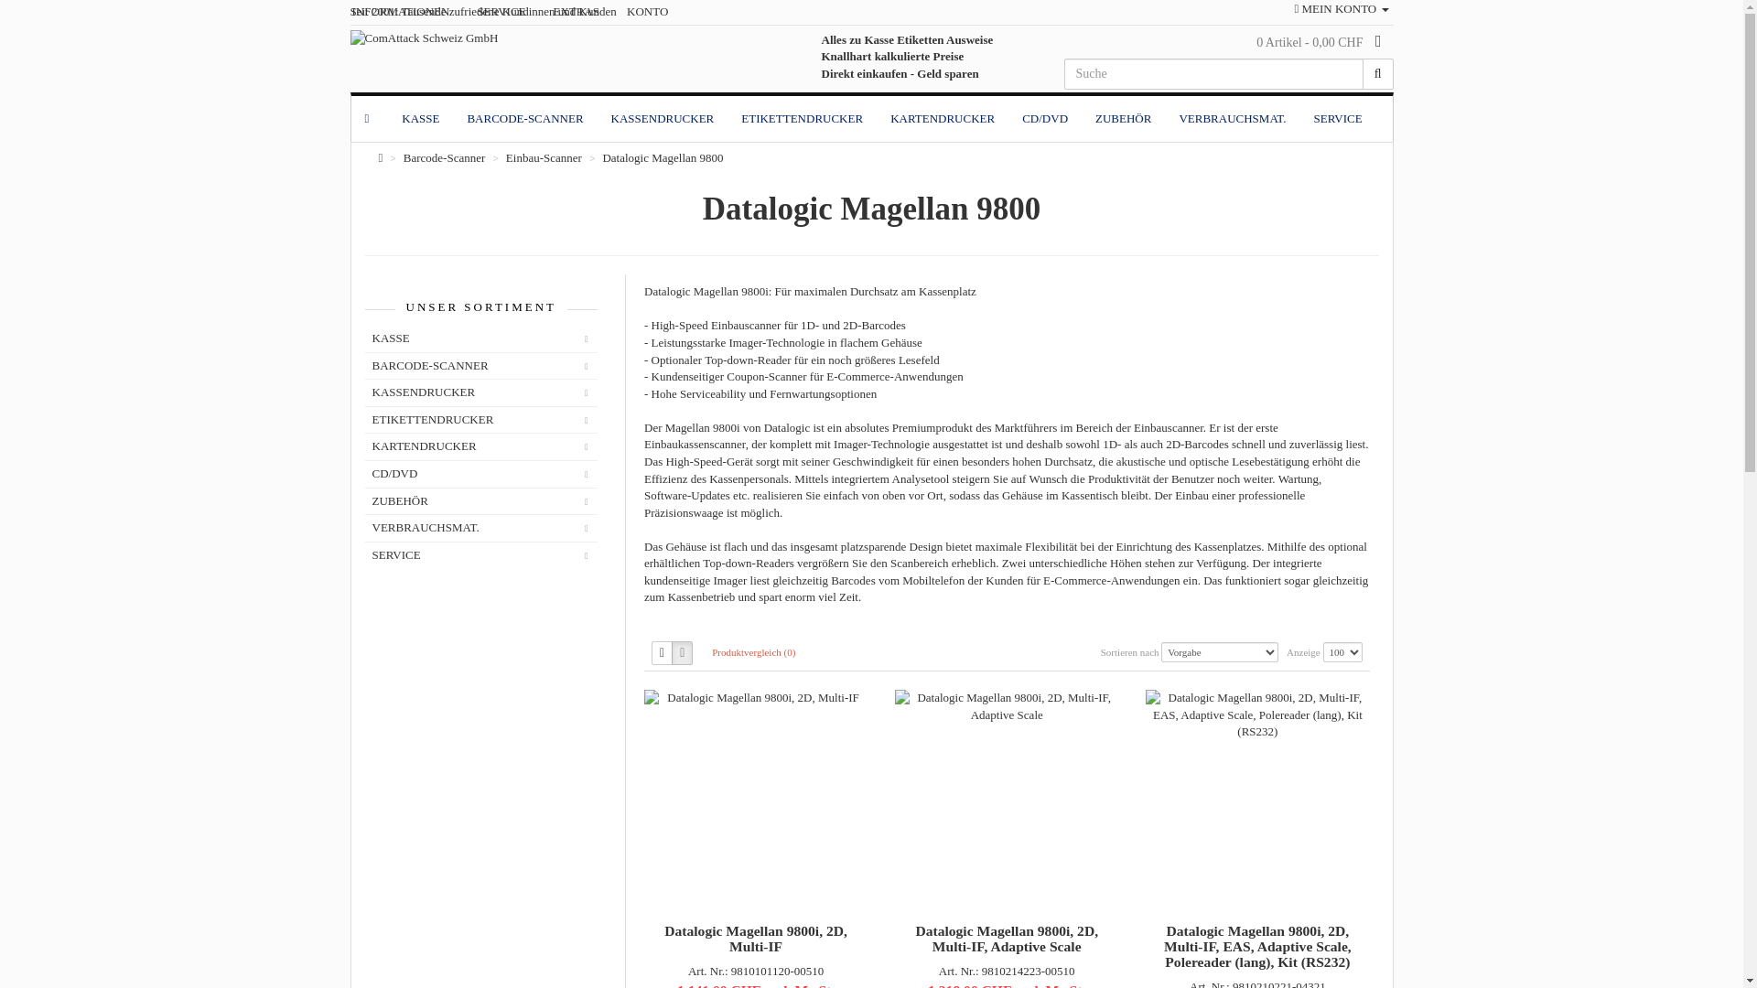 This screenshot has width=1757, height=988. Describe the element at coordinates (481, 366) in the screenshot. I see `BARCODE-SCANNER` at that location.